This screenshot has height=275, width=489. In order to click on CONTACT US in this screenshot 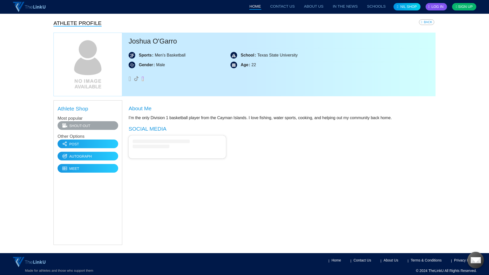, I will do `click(282, 6)`.